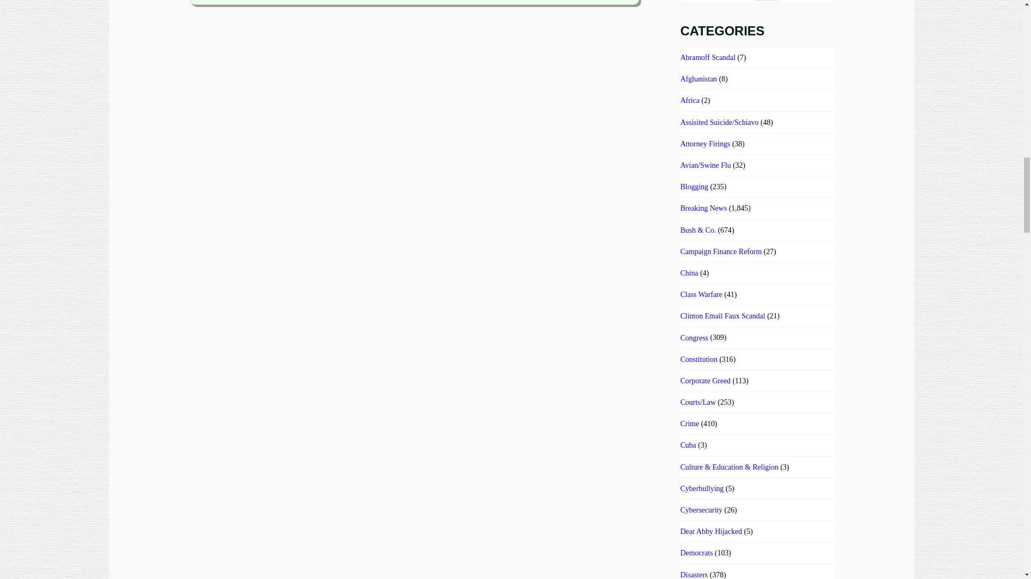 This screenshot has width=1031, height=579. I want to click on Afghanistan, so click(698, 79).